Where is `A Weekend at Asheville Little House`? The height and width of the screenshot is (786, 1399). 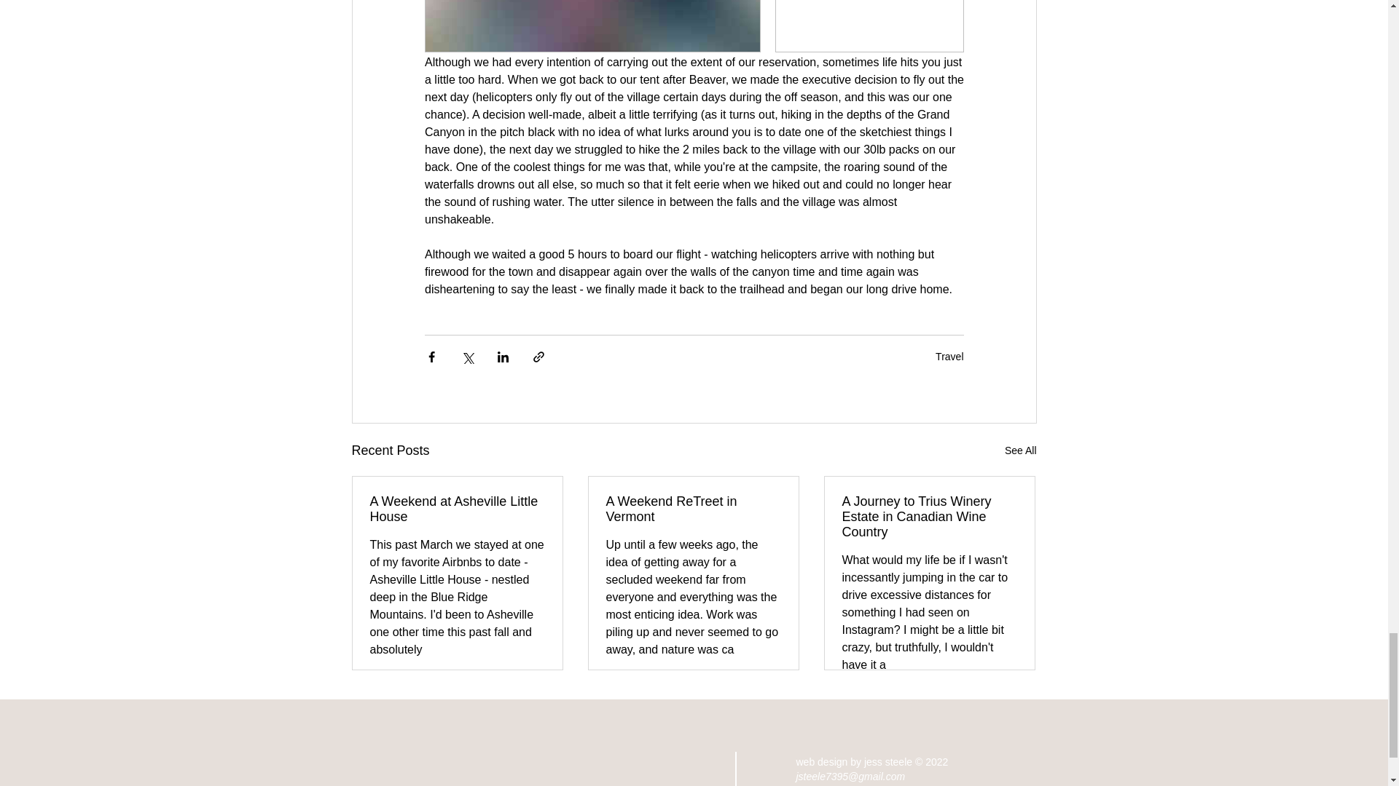 A Weekend at Asheville Little House is located at coordinates (458, 509).